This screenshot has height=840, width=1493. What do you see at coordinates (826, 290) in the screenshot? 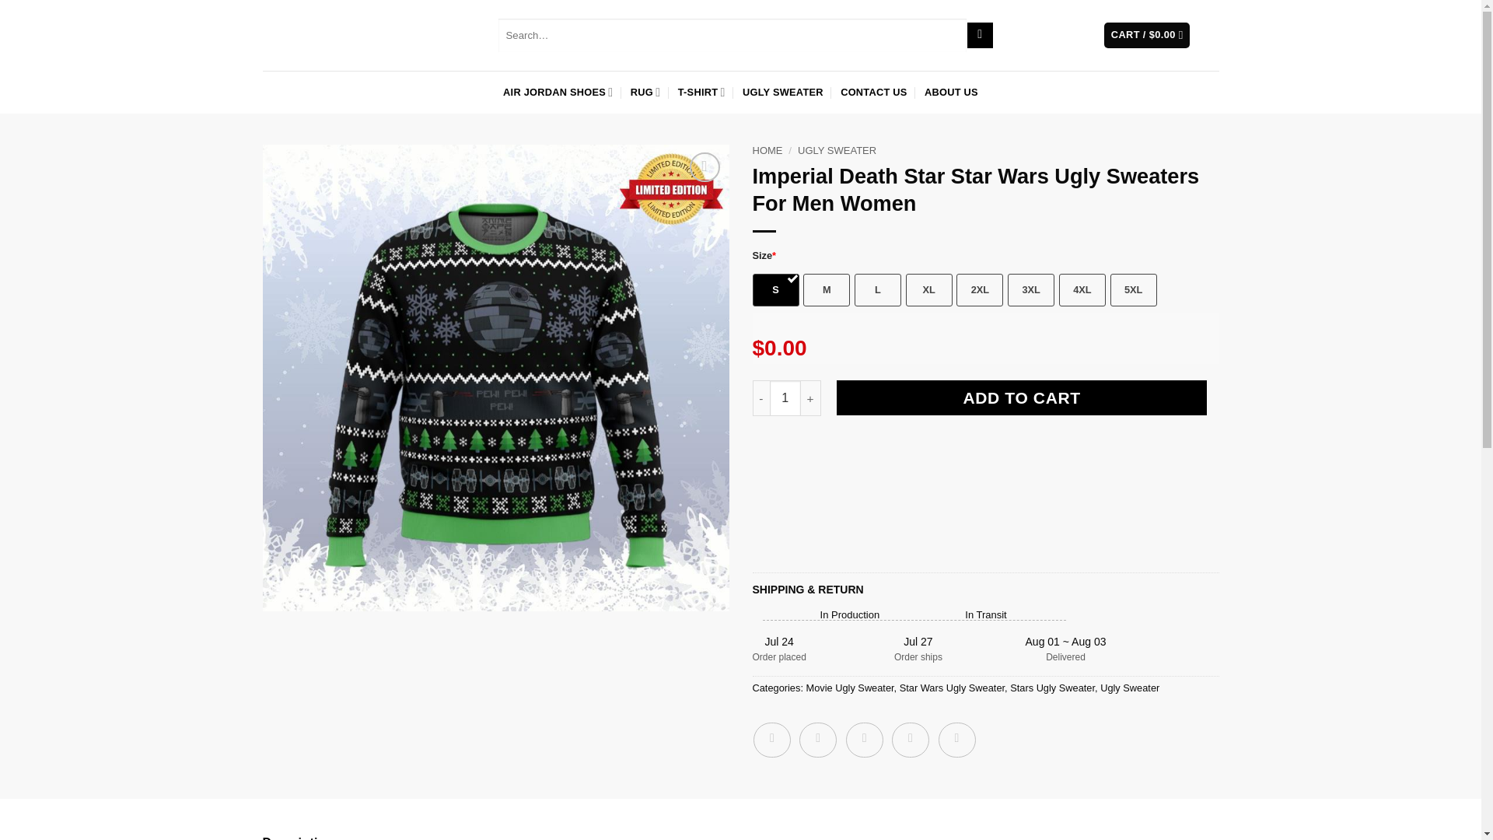
I see `M` at bounding box center [826, 290].